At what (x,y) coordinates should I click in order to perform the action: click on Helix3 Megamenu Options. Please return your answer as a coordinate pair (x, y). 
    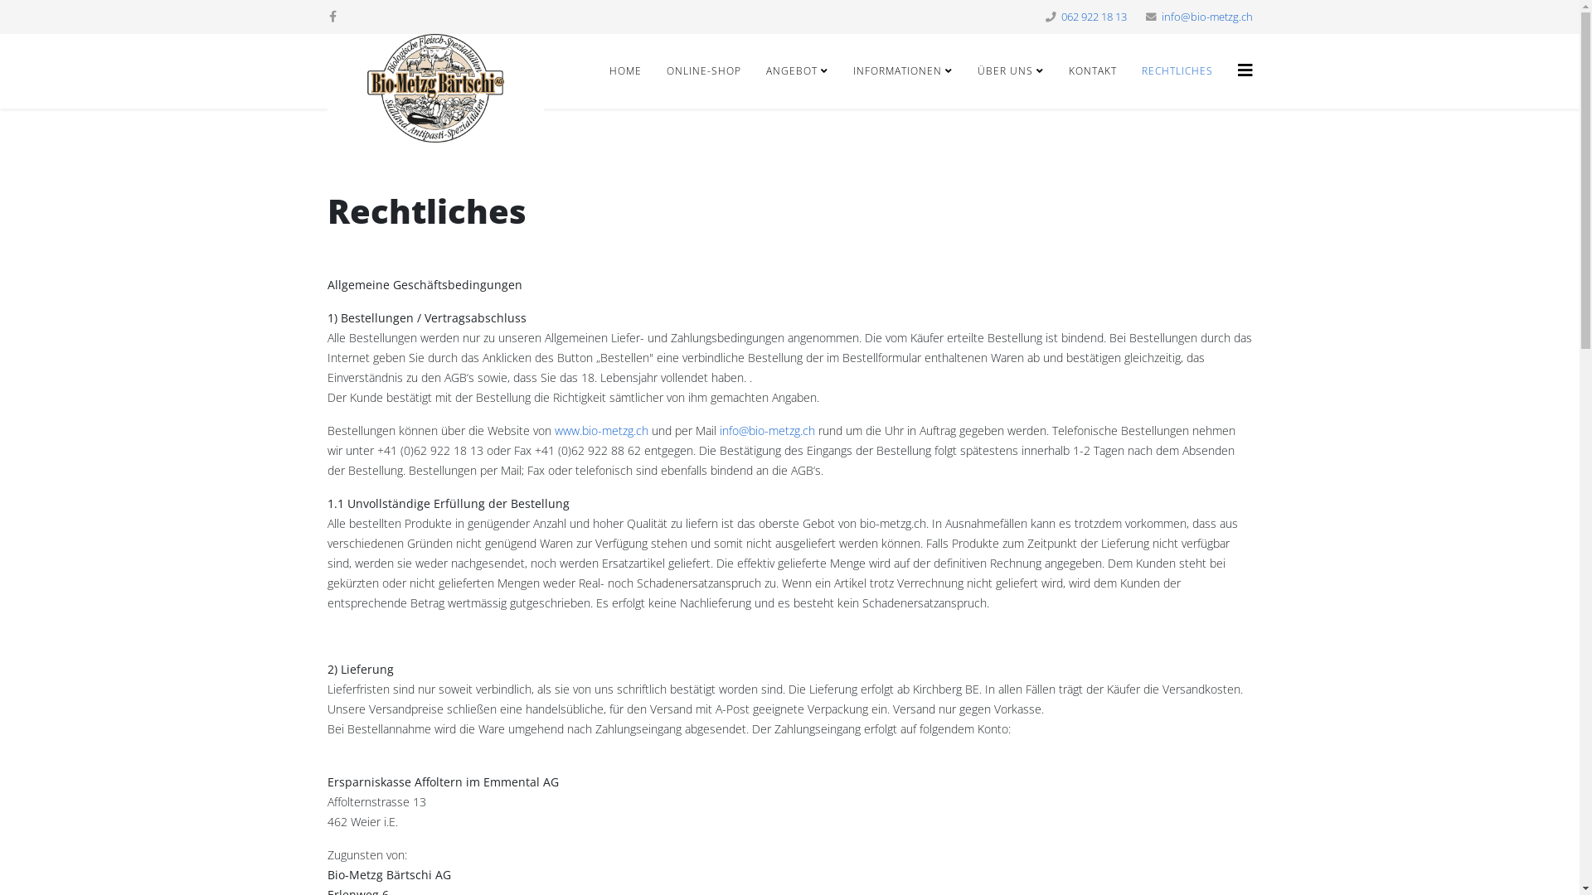
    Looking at the image, I should click on (1245, 70).